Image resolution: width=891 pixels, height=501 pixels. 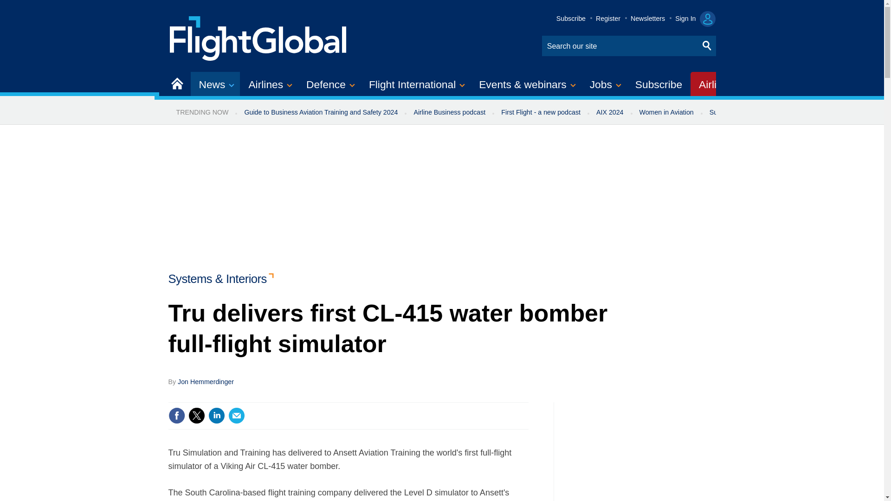 What do you see at coordinates (755, 112) in the screenshot?
I see `Sustainable Aviation newsletter` at bounding box center [755, 112].